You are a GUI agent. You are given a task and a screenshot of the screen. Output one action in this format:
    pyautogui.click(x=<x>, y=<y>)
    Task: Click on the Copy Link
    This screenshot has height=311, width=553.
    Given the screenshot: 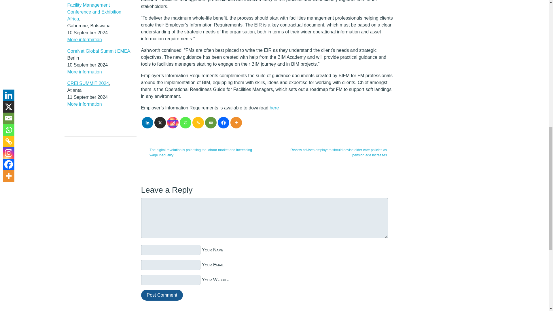 What is the action you would take?
    pyautogui.click(x=198, y=123)
    